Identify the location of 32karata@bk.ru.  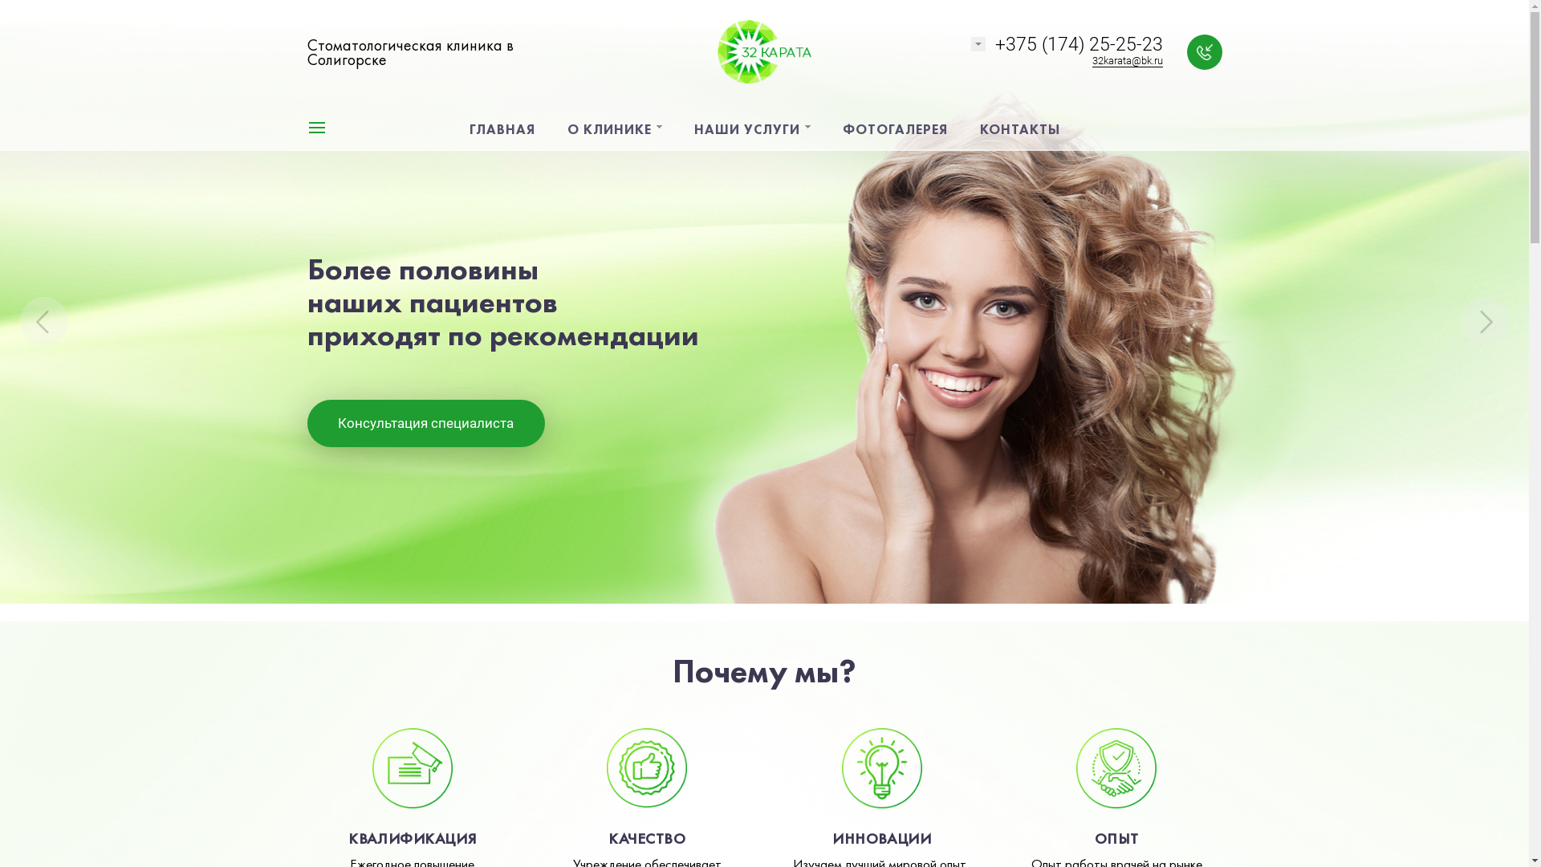
(1127, 61).